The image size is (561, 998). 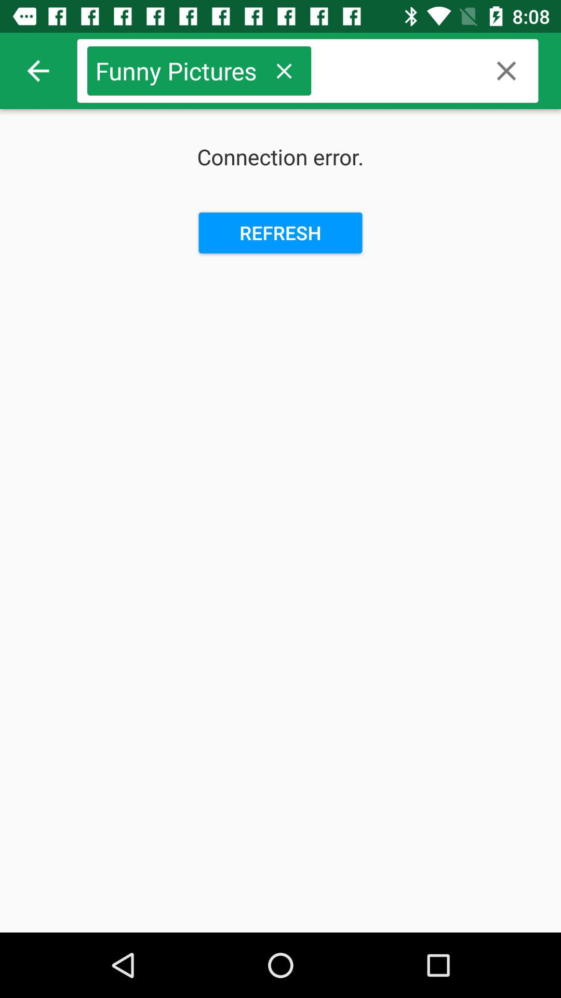 What do you see at coordinates (506, 71) in the screenshot?
I see `exit` at bounding box center [506, 71].